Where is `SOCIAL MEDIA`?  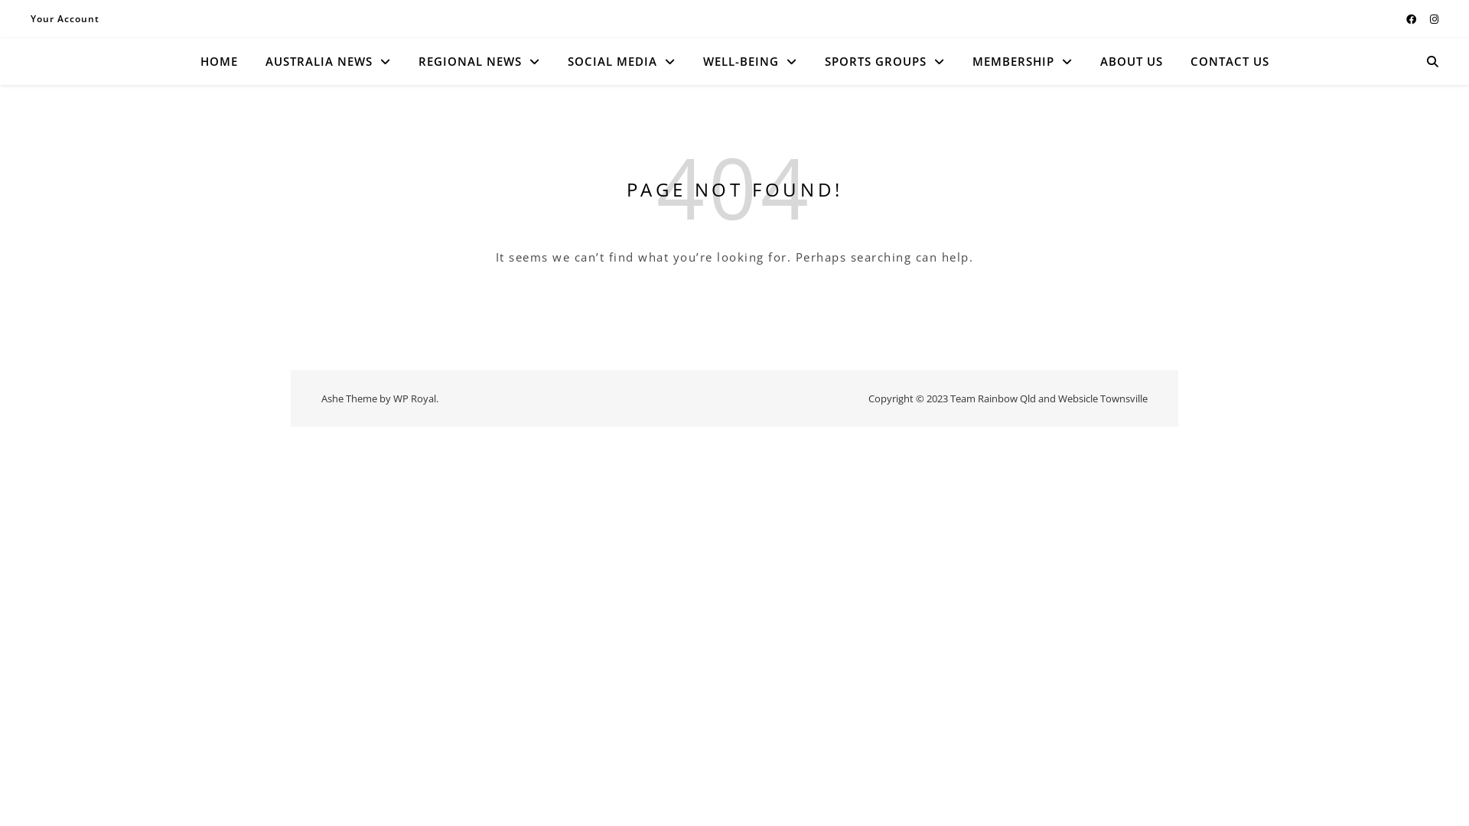
SOCIAL MEDIA is located at coordinates (621, 61).